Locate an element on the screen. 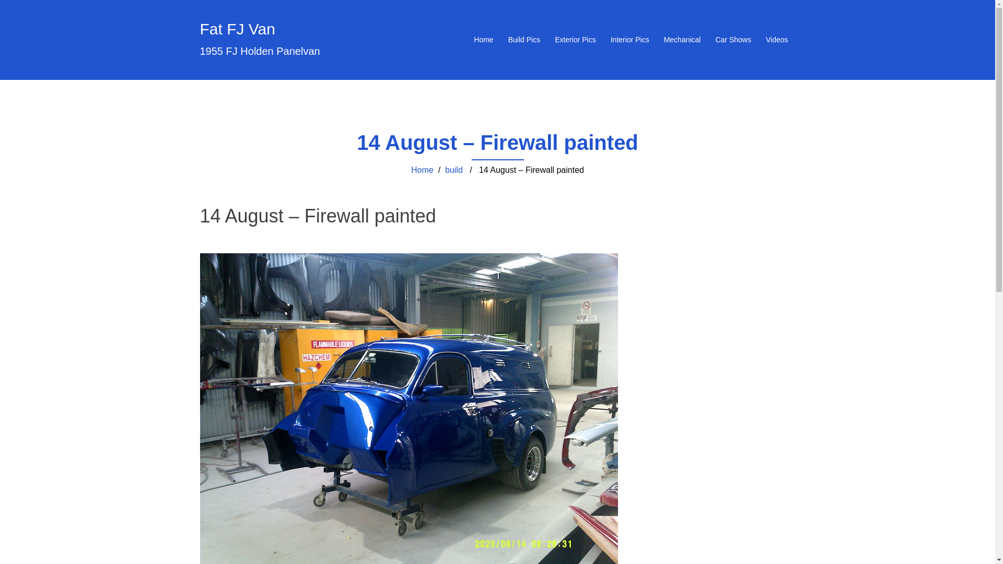 This screenshot has height=564, width=1003. Build Pics is located at coordinates (524, 40).